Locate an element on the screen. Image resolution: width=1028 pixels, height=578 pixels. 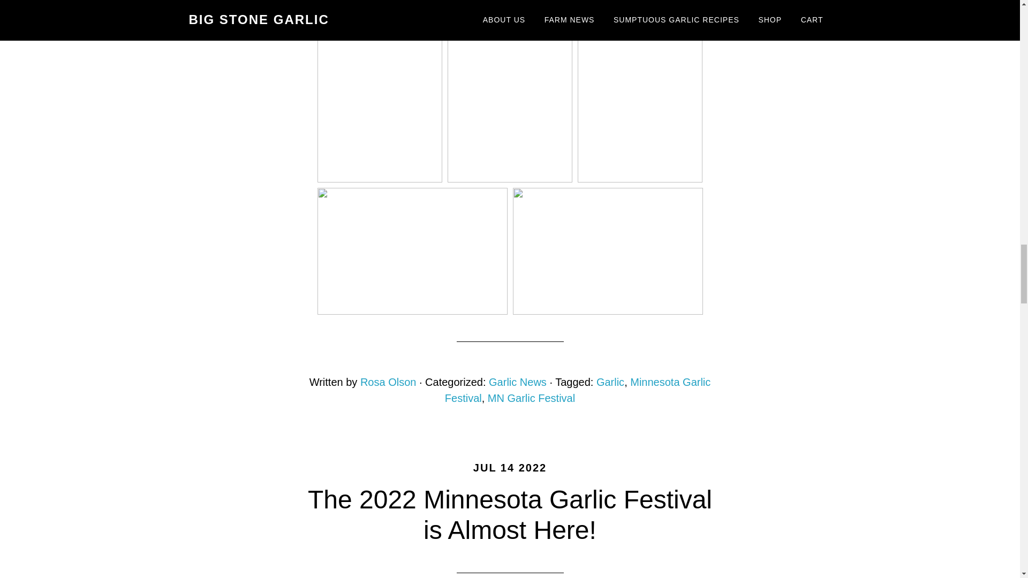
MN Garlic Festival is located at coordinates (531, 398).